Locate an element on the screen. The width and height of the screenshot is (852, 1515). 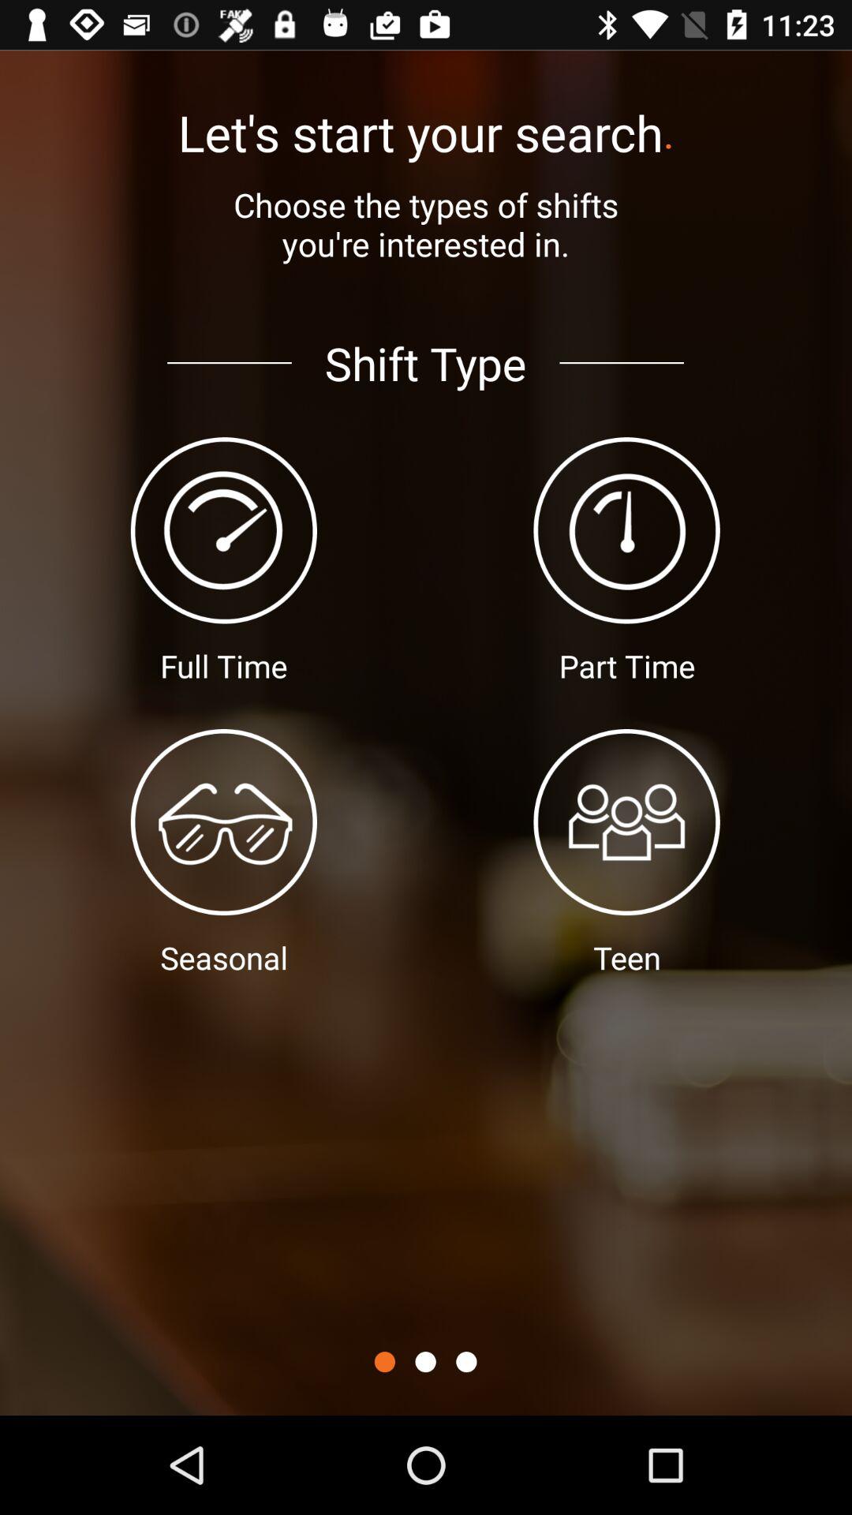
go to third page of setup is located at coordinates (466, 1362).